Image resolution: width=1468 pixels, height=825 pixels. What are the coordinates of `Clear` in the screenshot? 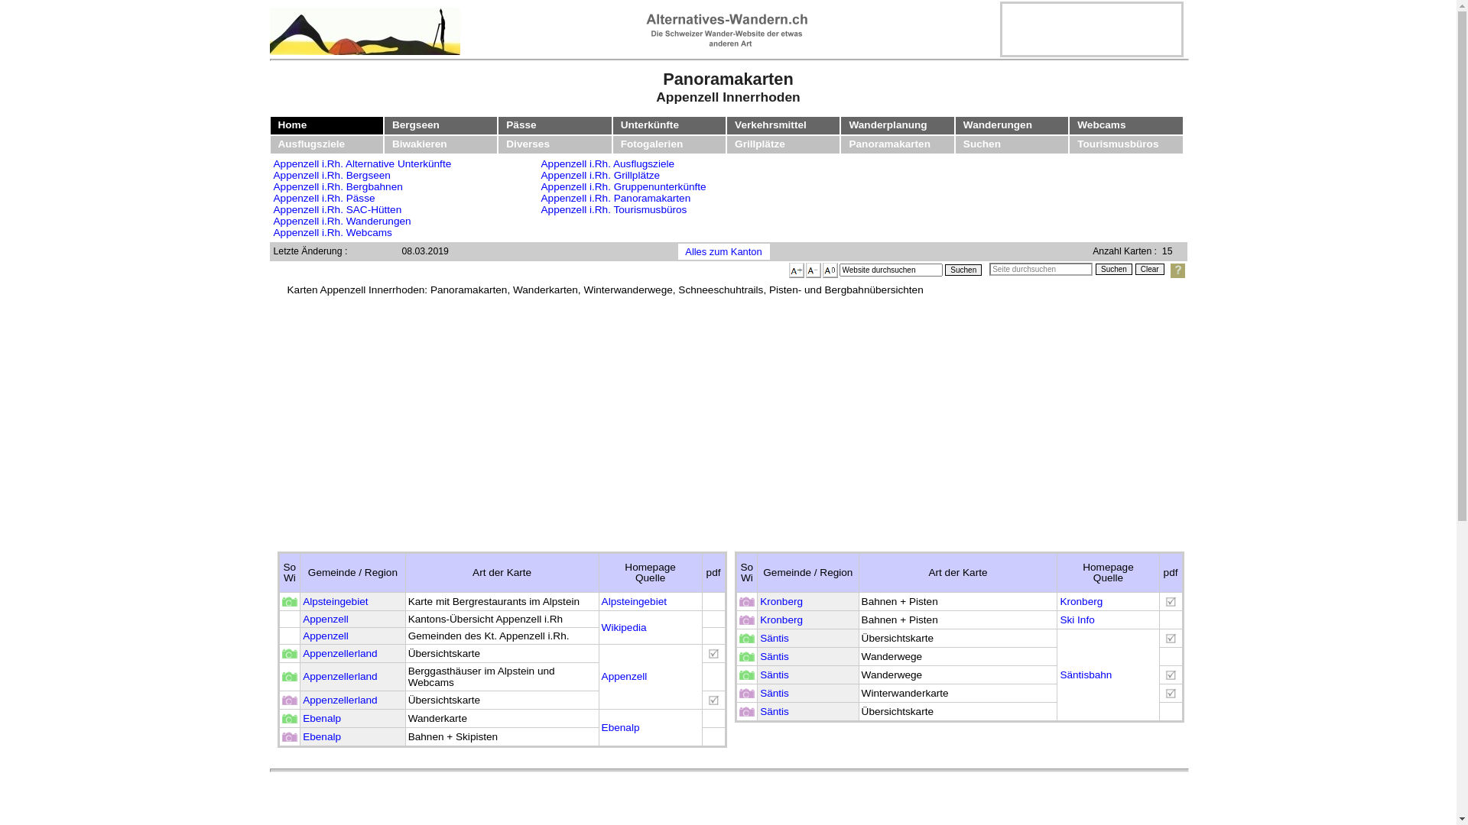 It's located at (1150, 269).